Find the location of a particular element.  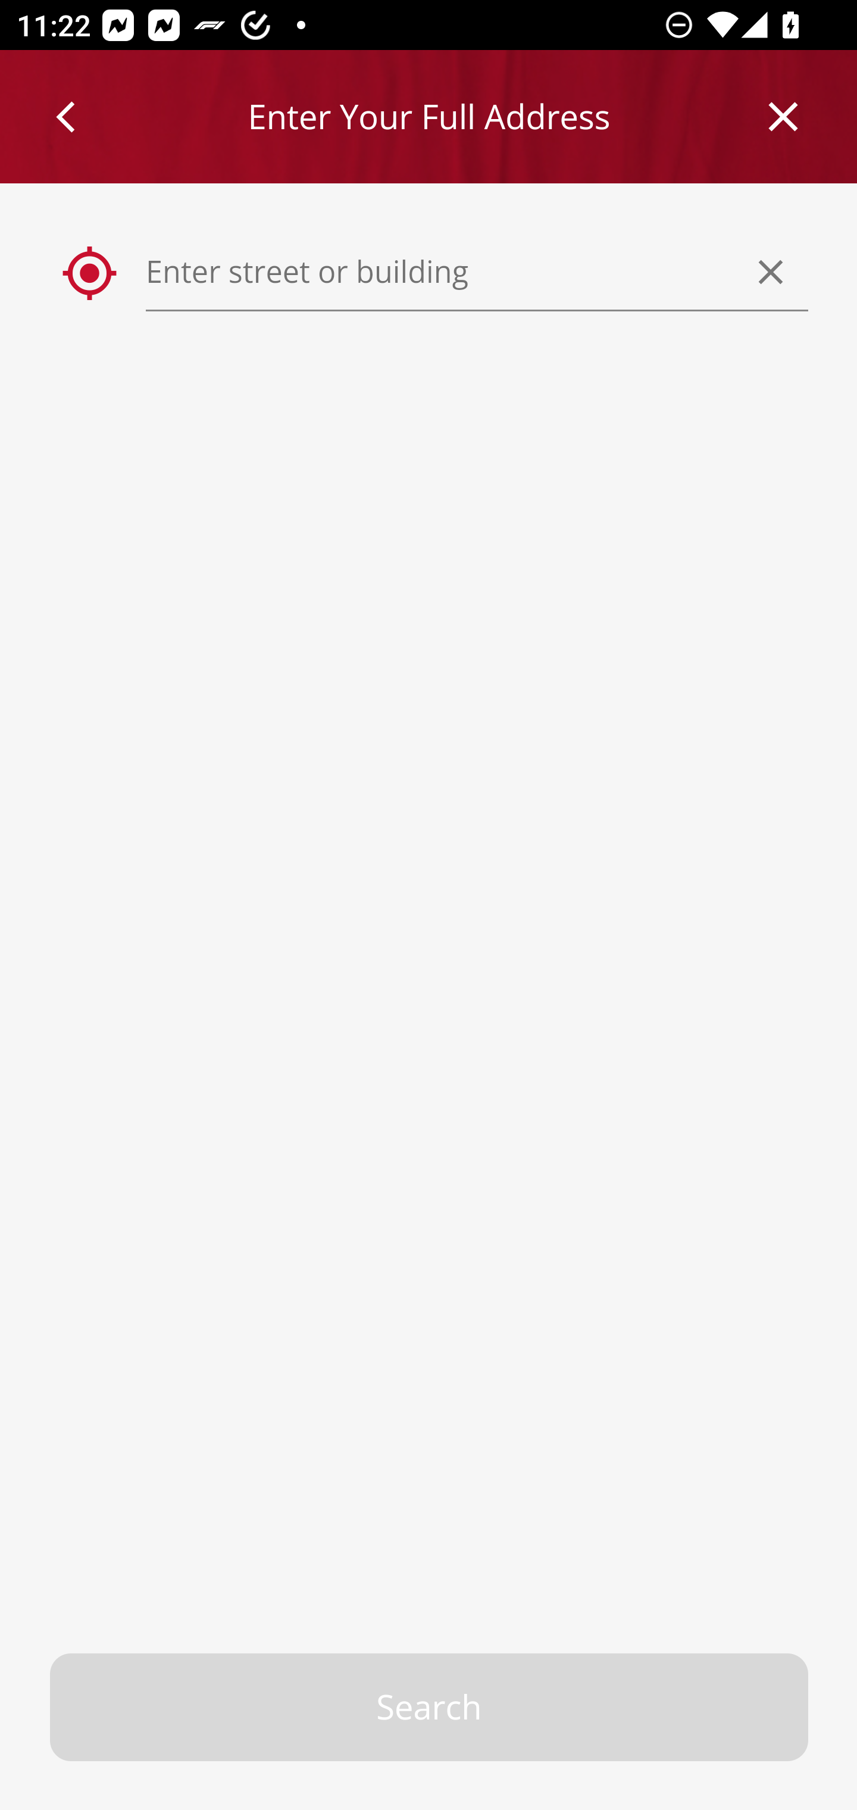

Search is located at coordinates (430, 1708).